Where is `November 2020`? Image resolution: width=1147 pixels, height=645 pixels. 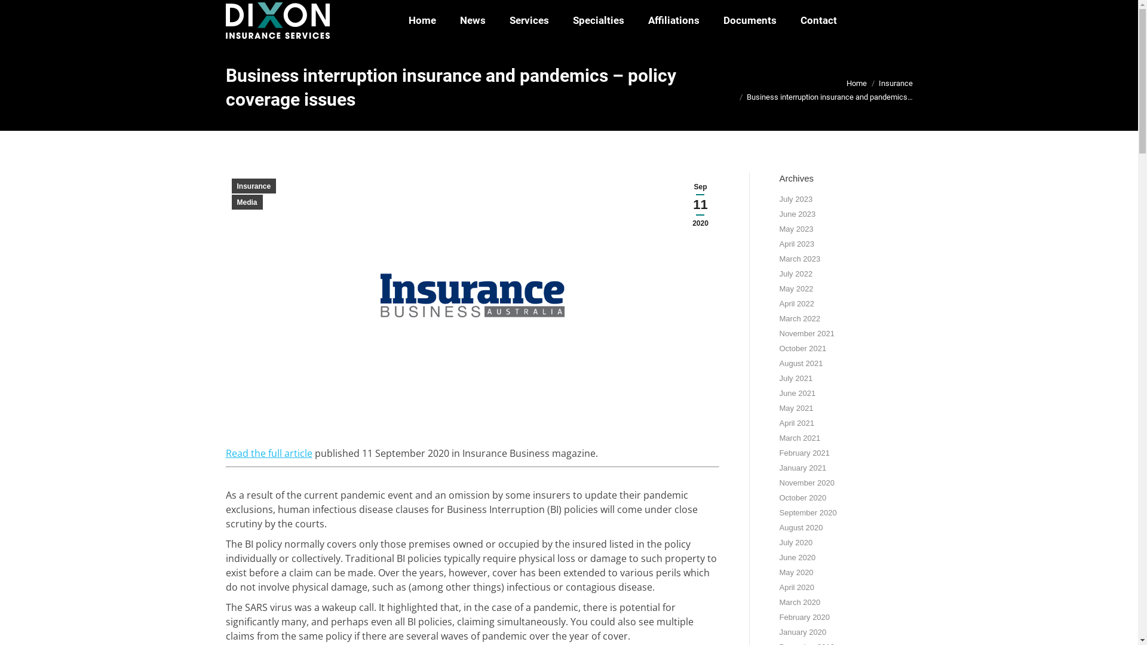 November 2020 is located at coordinates (806, 483).